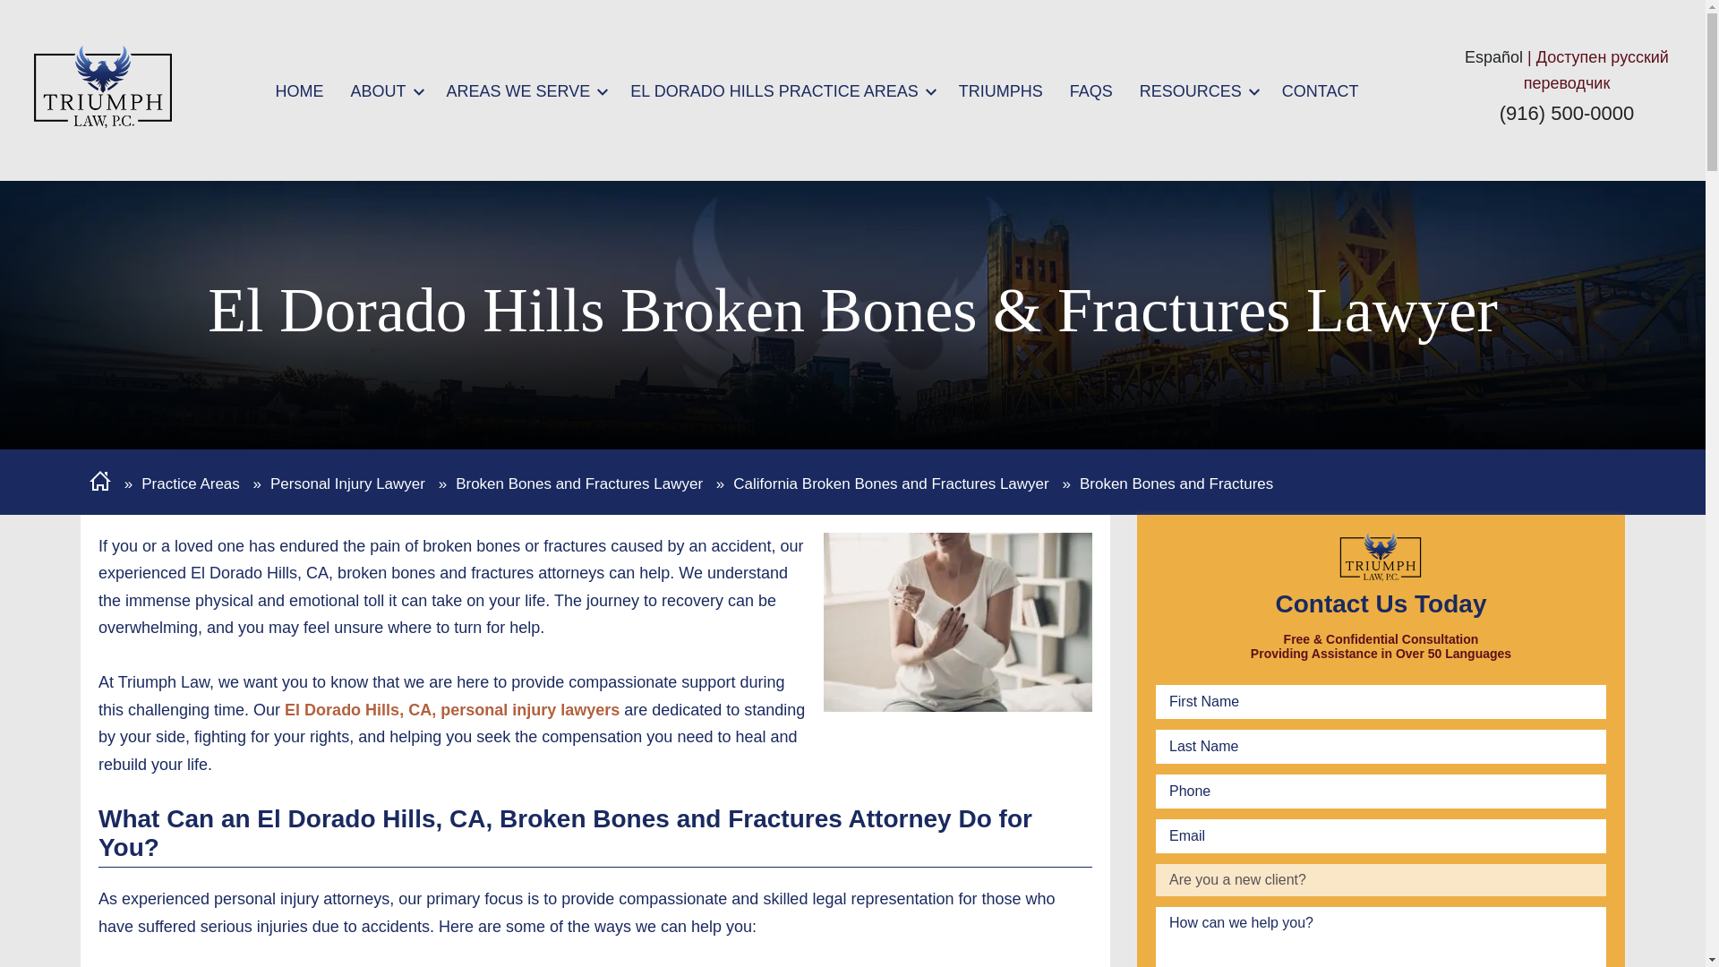  I want to click on Triumph Law, P.C., so click(102, 86).